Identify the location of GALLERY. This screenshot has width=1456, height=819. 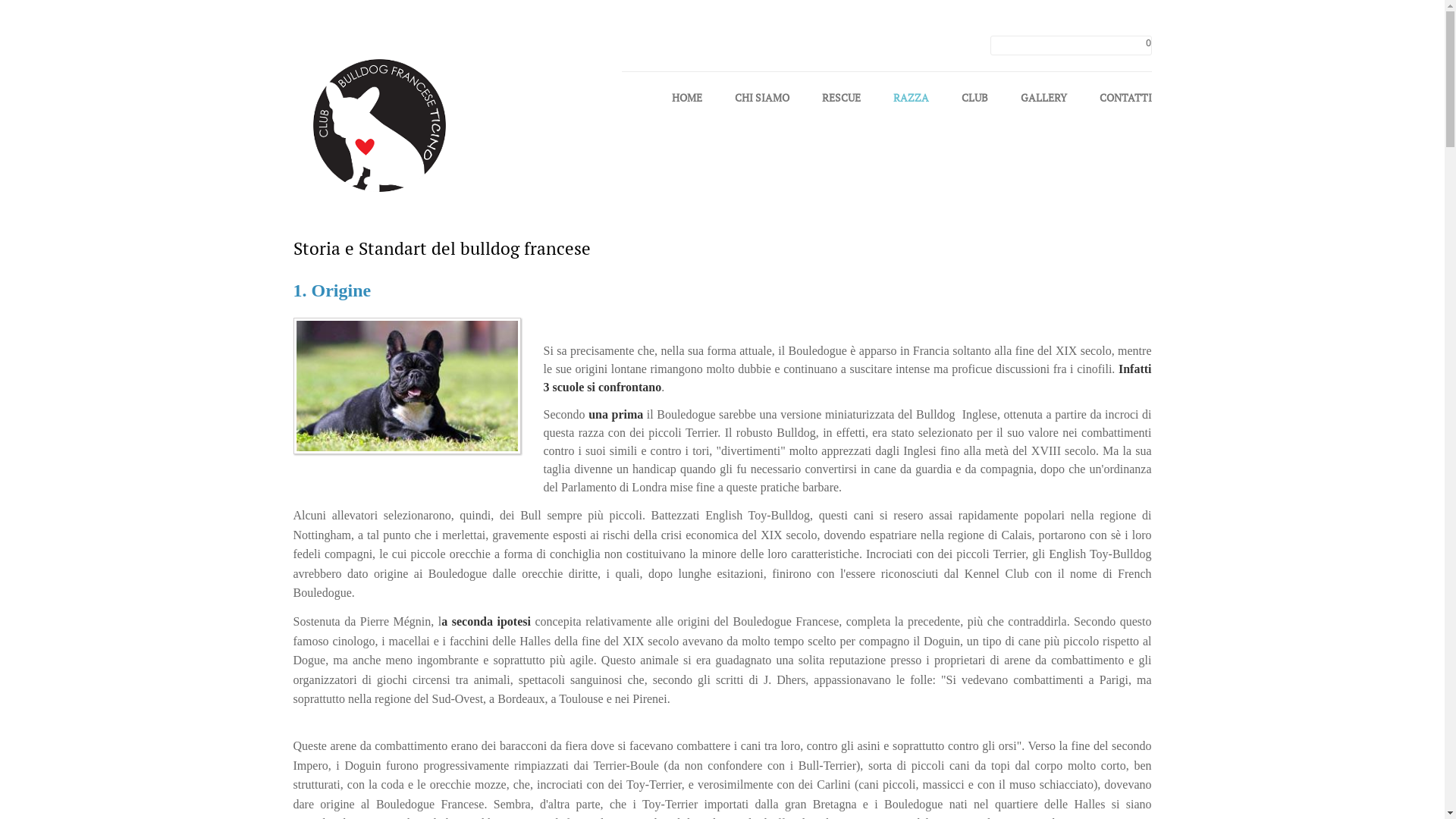
(1043, 104).